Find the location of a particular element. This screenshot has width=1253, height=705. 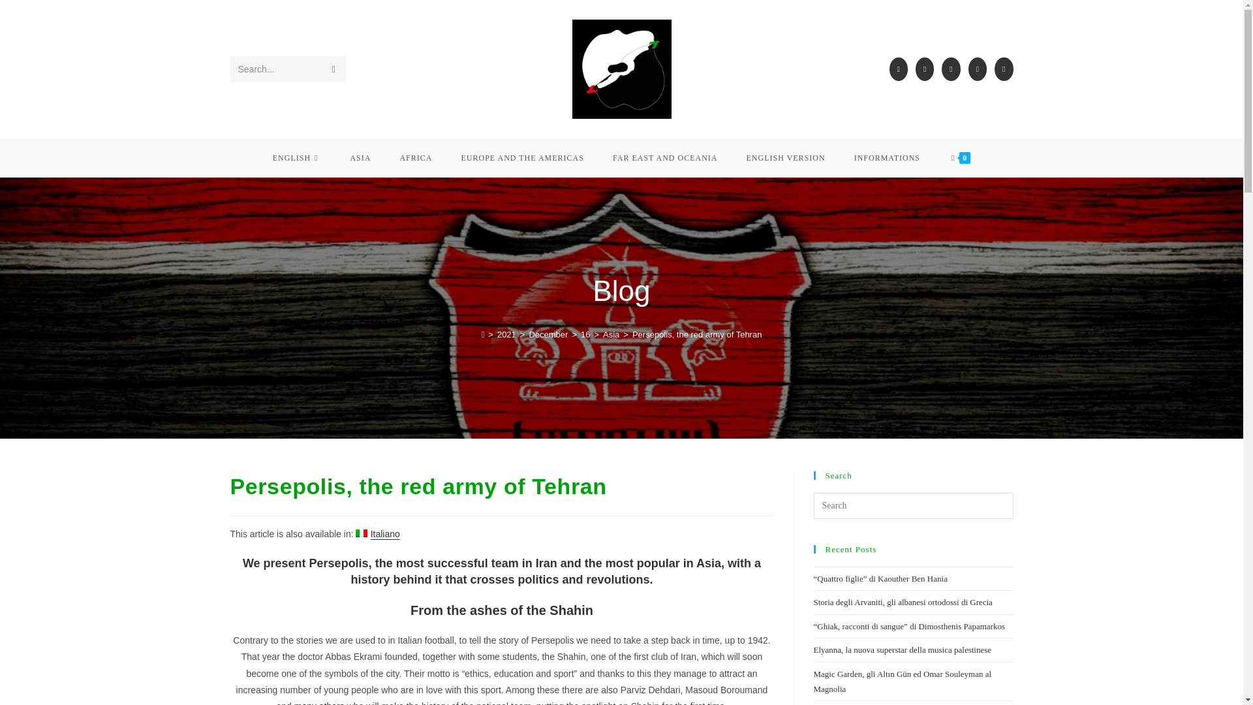

INFORMATIONS is located at coordinates (887, 158).